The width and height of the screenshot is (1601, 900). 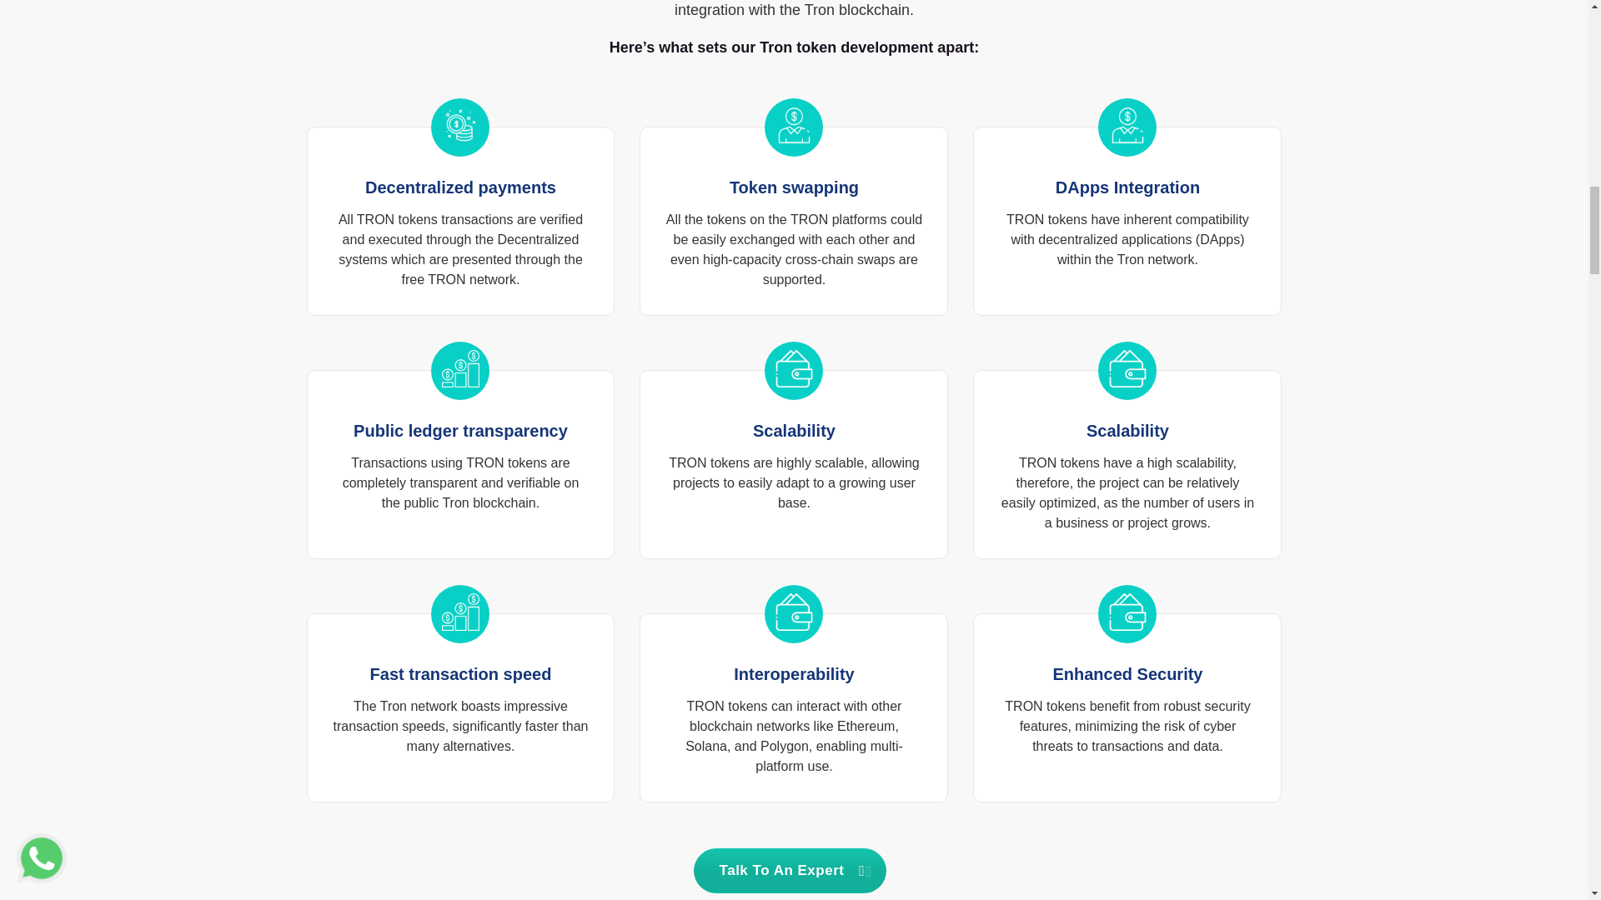 What do you see at coordinates (460, 368) in the screenshot?
I see `bar-chart` at bounding box center [460, 368].